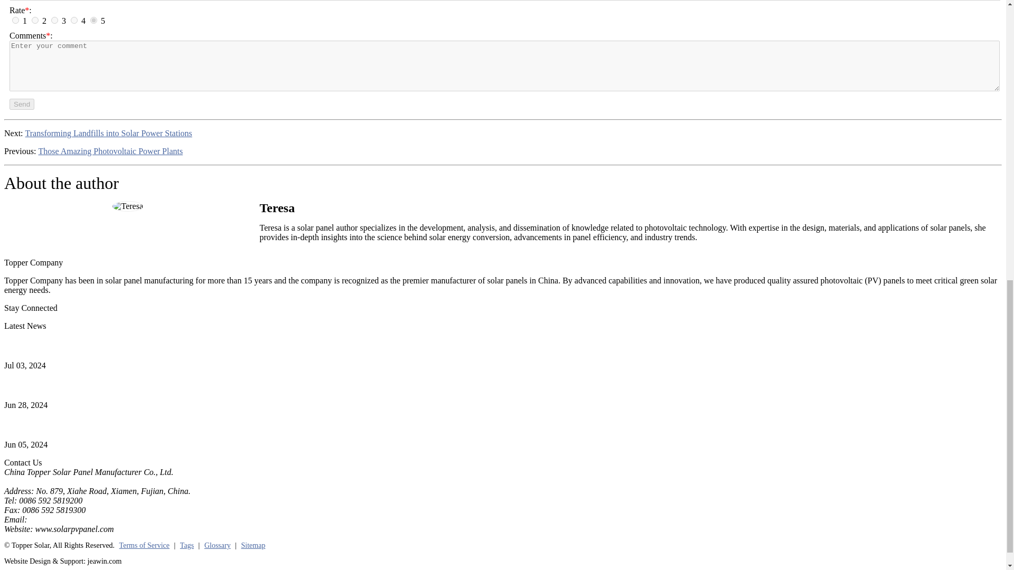  What do you see at coordinates (40, 385) in the screenshot?
I see `Photovoltaic Systems` at bounding box center [40, 385].